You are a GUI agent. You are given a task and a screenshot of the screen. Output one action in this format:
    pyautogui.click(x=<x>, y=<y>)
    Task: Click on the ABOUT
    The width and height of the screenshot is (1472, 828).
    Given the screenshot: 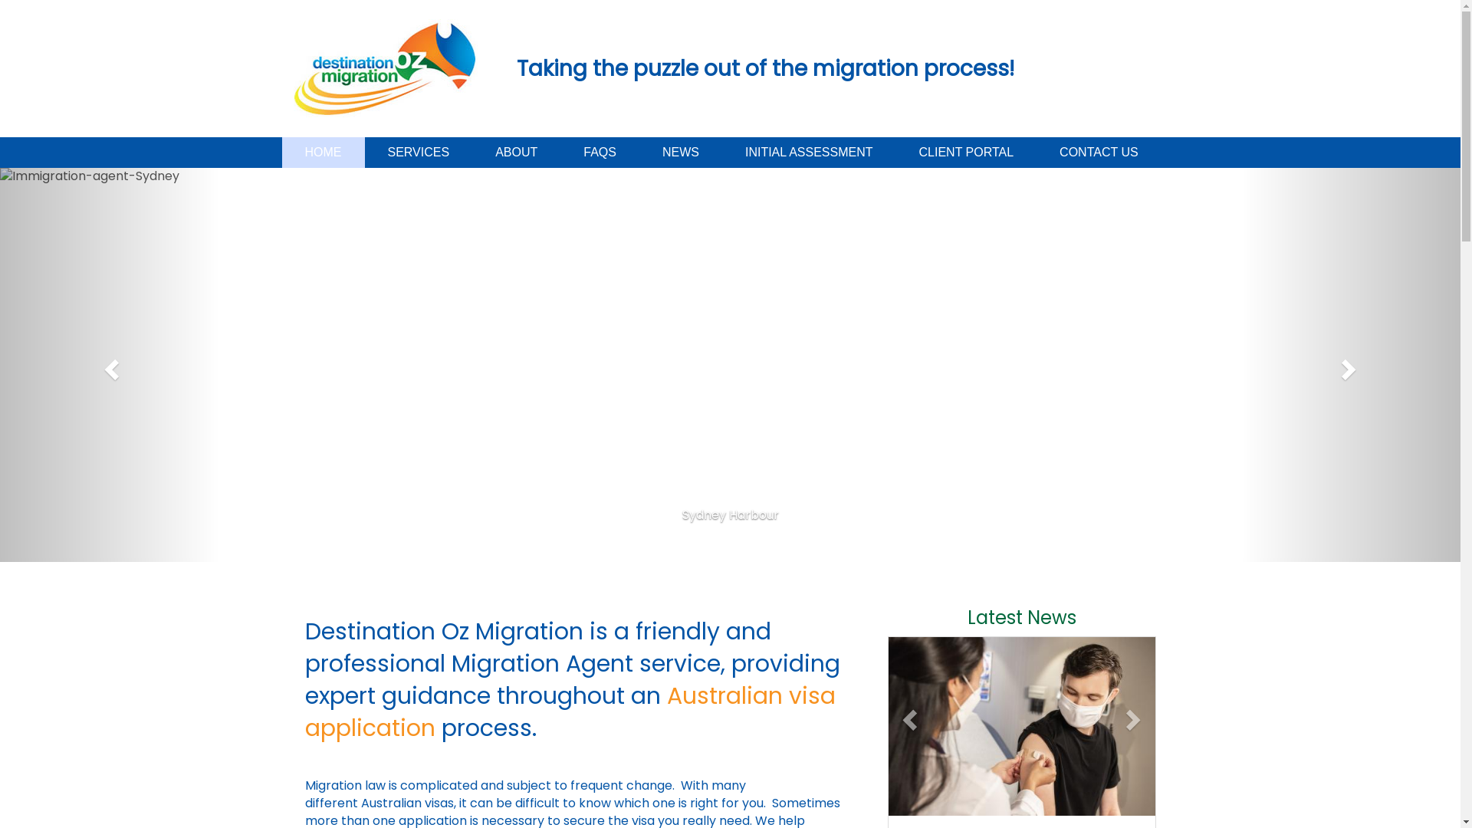 What is the action you would take?
    pyautogui.click(x=517, y=153)
    